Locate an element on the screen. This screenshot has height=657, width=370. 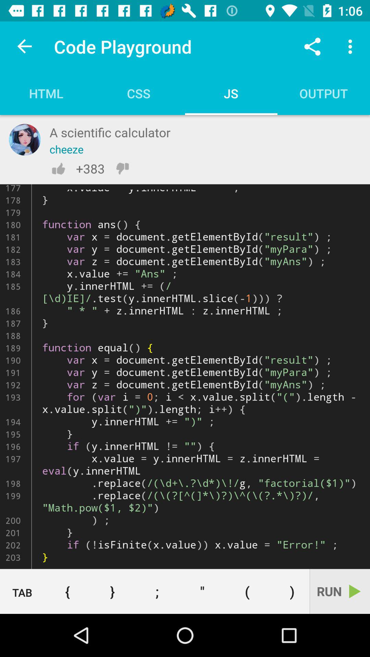
press the ) is located at coordinates (289, 591).